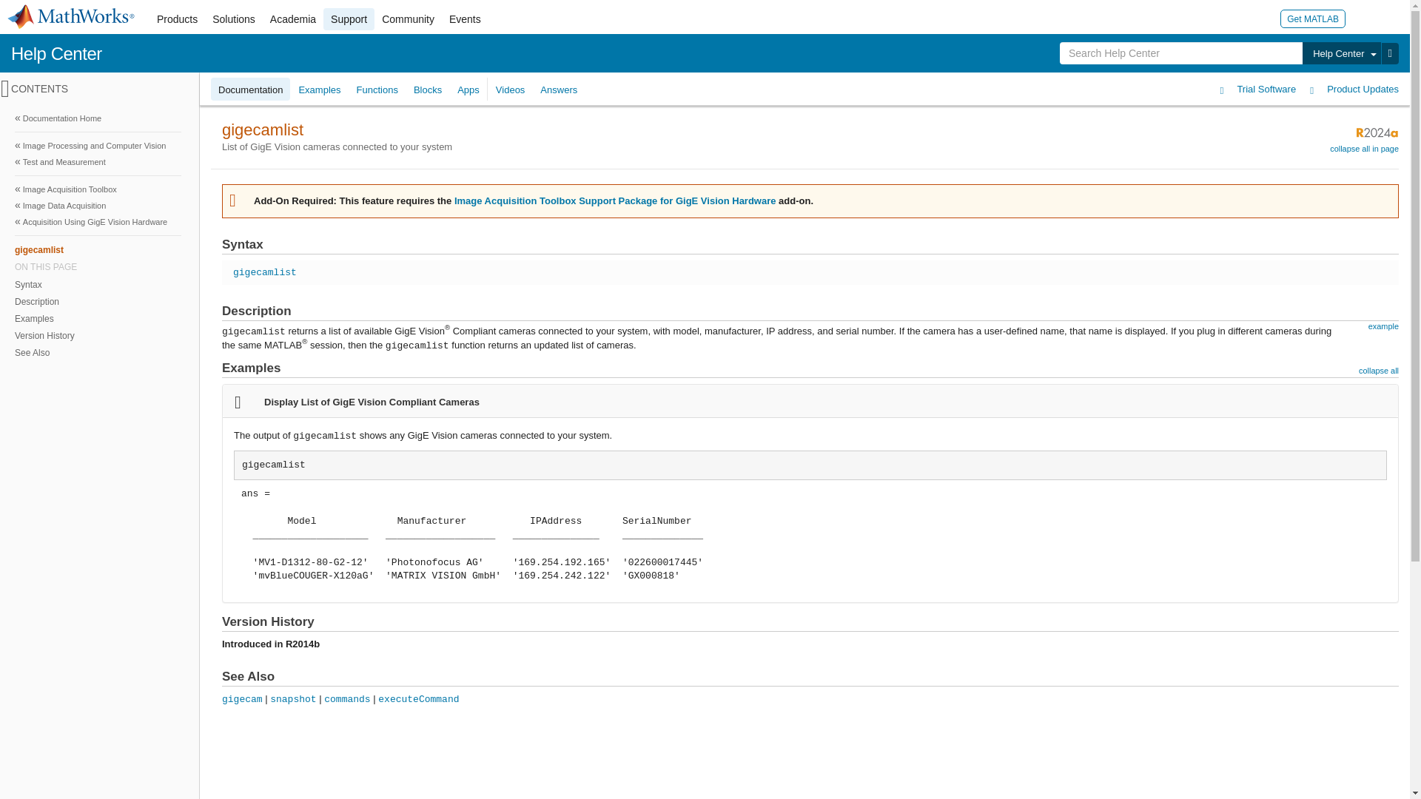  What do you see at coordinates (349, 19) in the screenshot?
I see `Support` at bounding box center [349, 19].